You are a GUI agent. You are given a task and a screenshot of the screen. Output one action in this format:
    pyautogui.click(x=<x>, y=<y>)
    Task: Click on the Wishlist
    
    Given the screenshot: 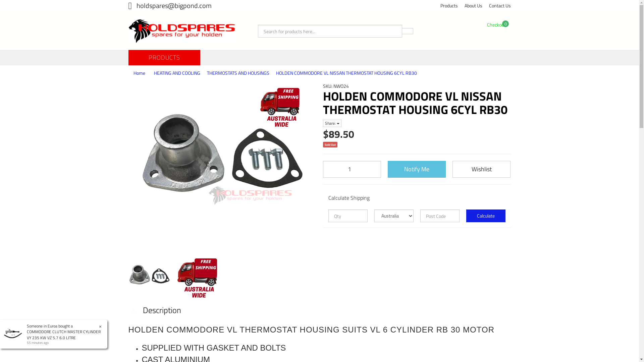 What is the action you would take?
    pyautogui.click(x=482, y=169)
    